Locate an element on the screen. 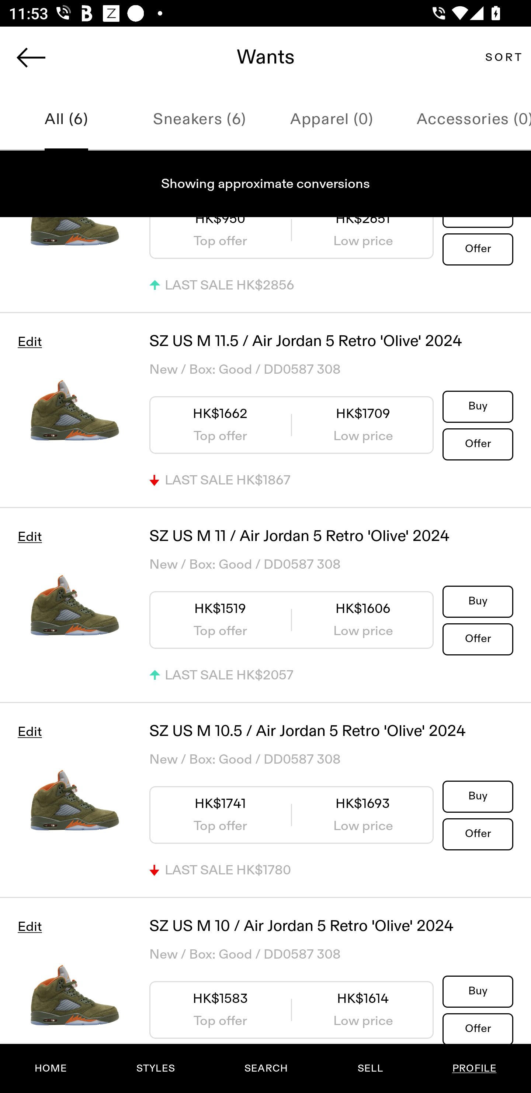 This screenshot has height=1093, width=531. HOME is located at coordinates (51, 1068).